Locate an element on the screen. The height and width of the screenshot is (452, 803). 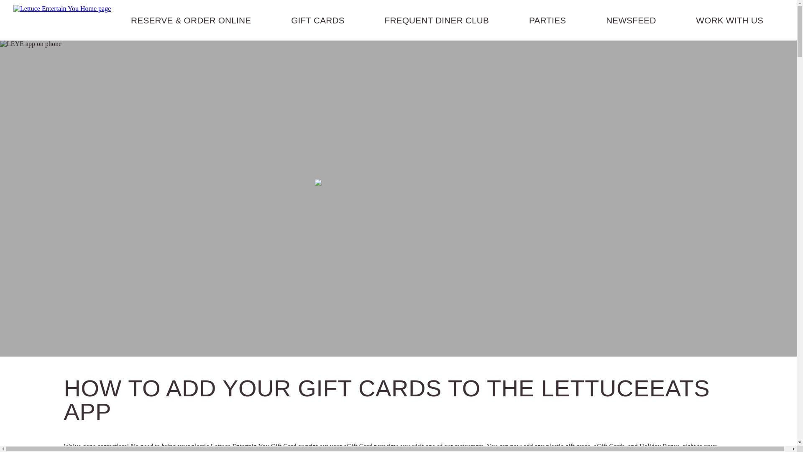
NEWSFEED is located at coordinates (631, 20).